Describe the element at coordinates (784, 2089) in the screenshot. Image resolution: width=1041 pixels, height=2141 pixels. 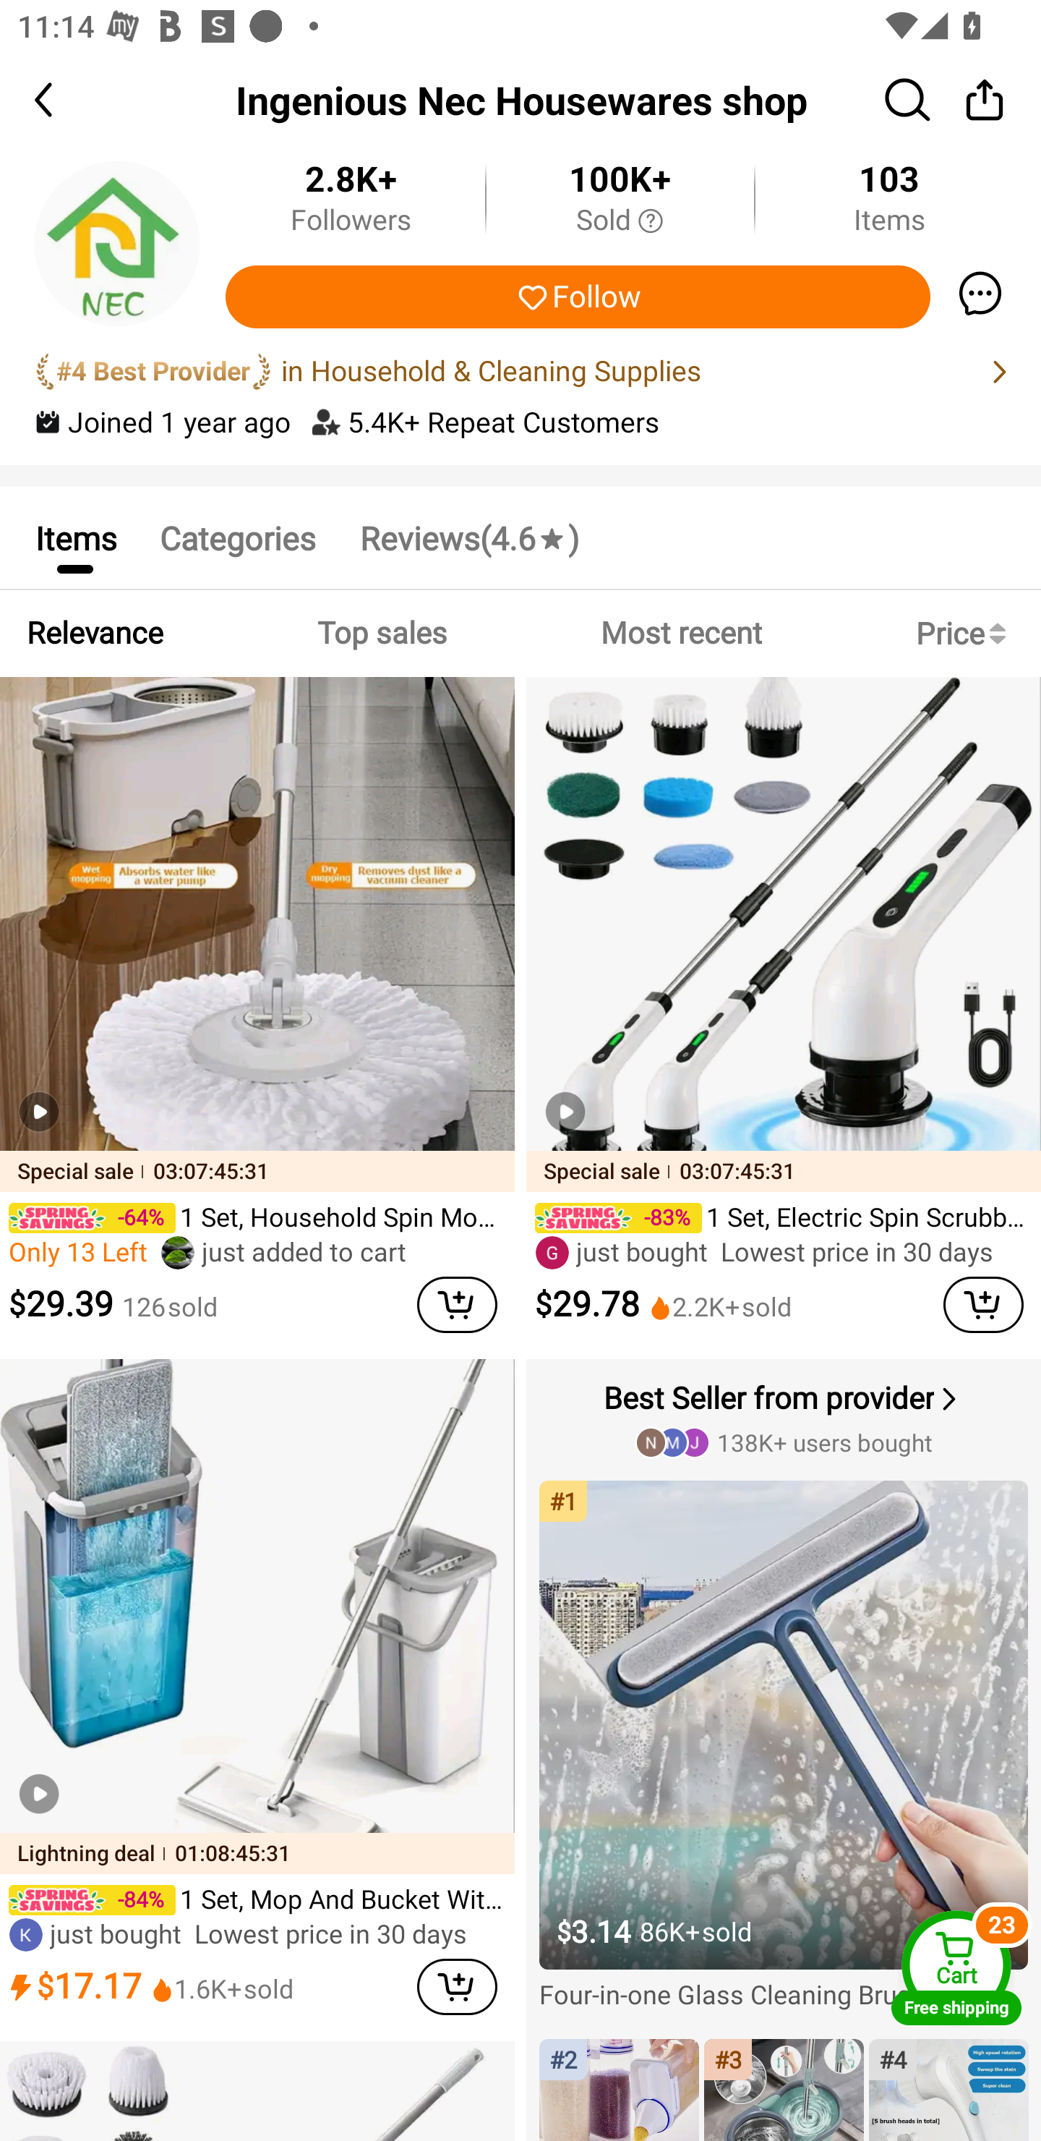
I see `#3` at that location.